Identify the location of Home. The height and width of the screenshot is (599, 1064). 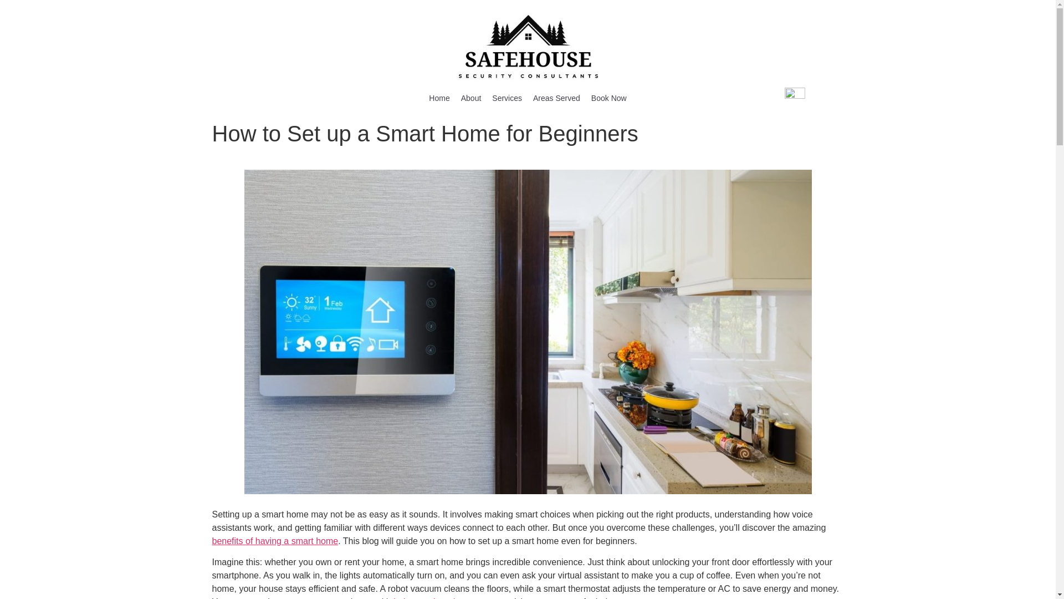
(439, 98).